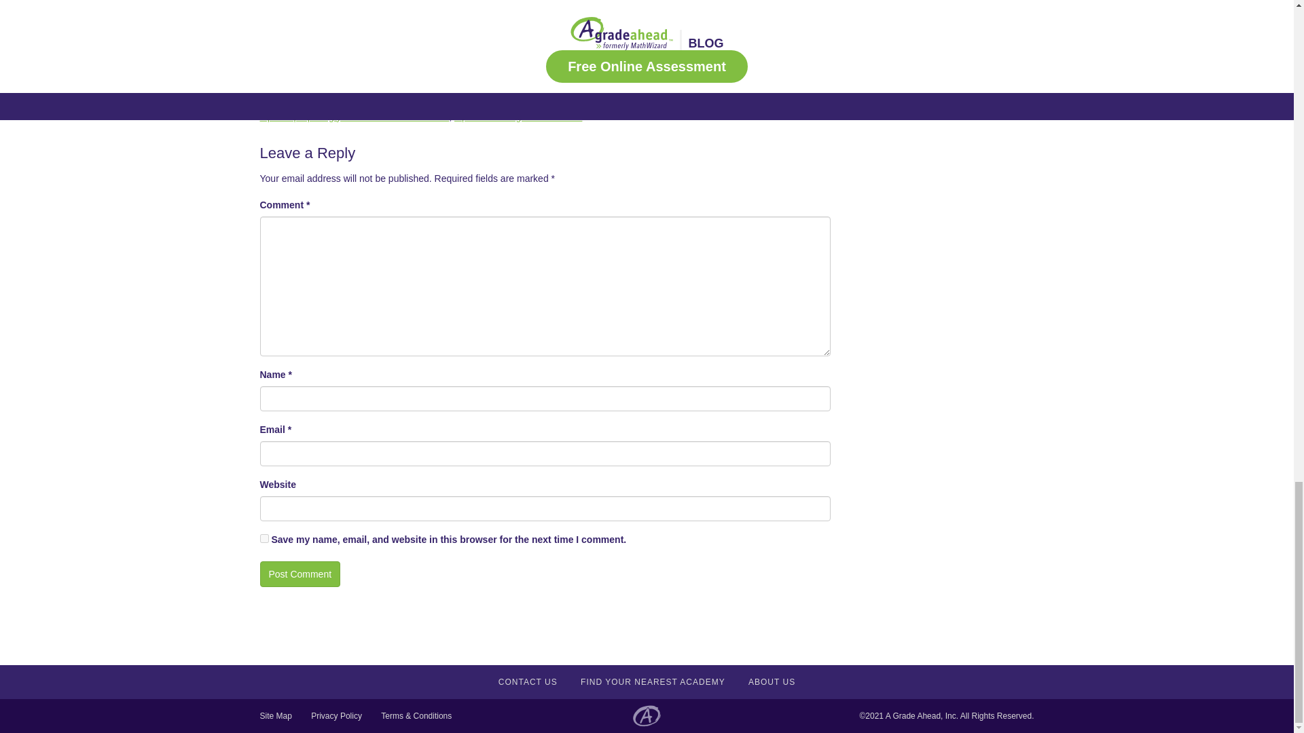 The height and width of the screenshot is (733, 1304). I want to click on Preparing your child for a new school, so click(568, 100).